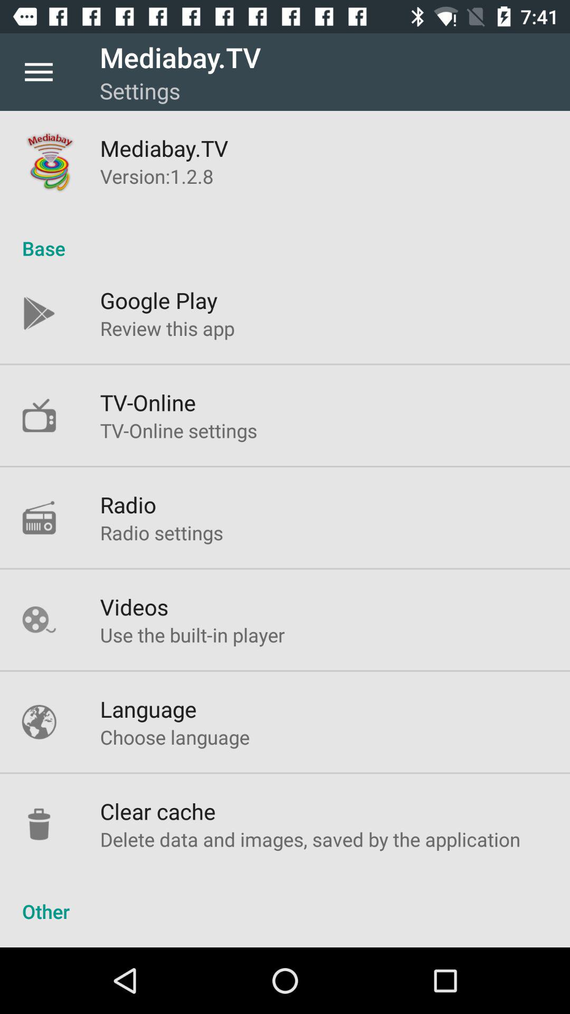 Image resolution: width=570 pixels, height=1014 pixels. Describe the element at coordinates (167, 328) in the screenshot. I see `launch the item above tv-online icon` at that location.